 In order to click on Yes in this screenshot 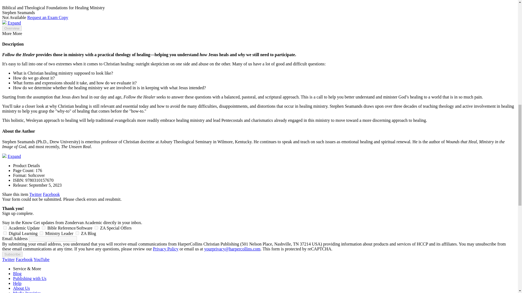, I will do `click(5, 233)`.